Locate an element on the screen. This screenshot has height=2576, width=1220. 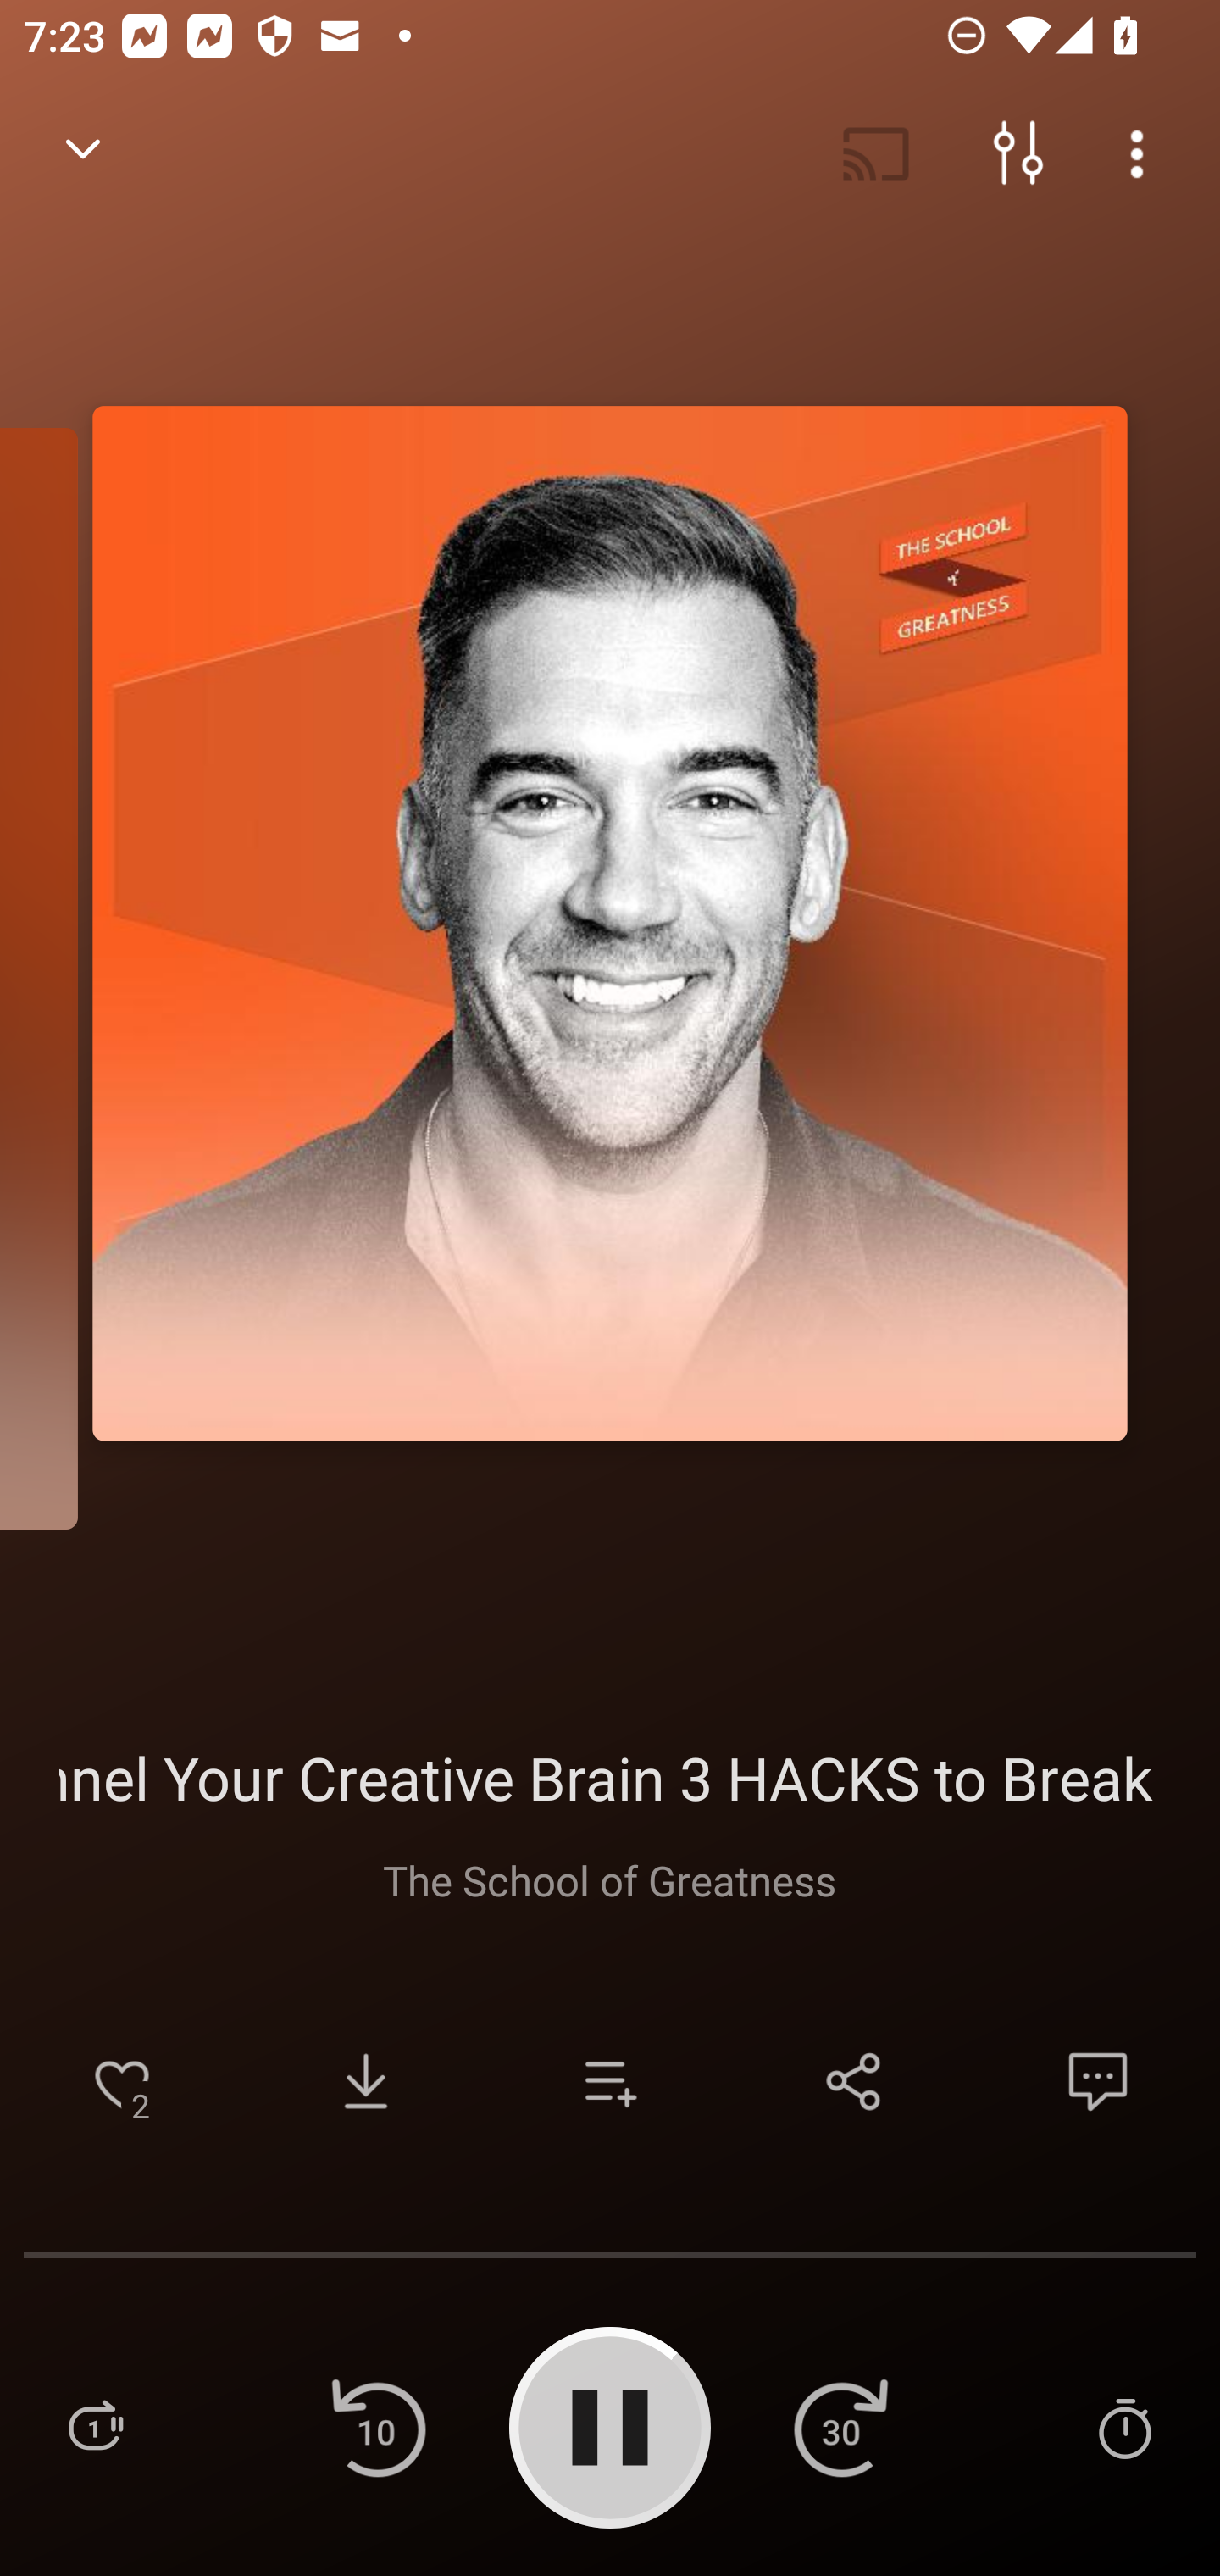
Add to Favorites is located at coordinates (122, 2081).